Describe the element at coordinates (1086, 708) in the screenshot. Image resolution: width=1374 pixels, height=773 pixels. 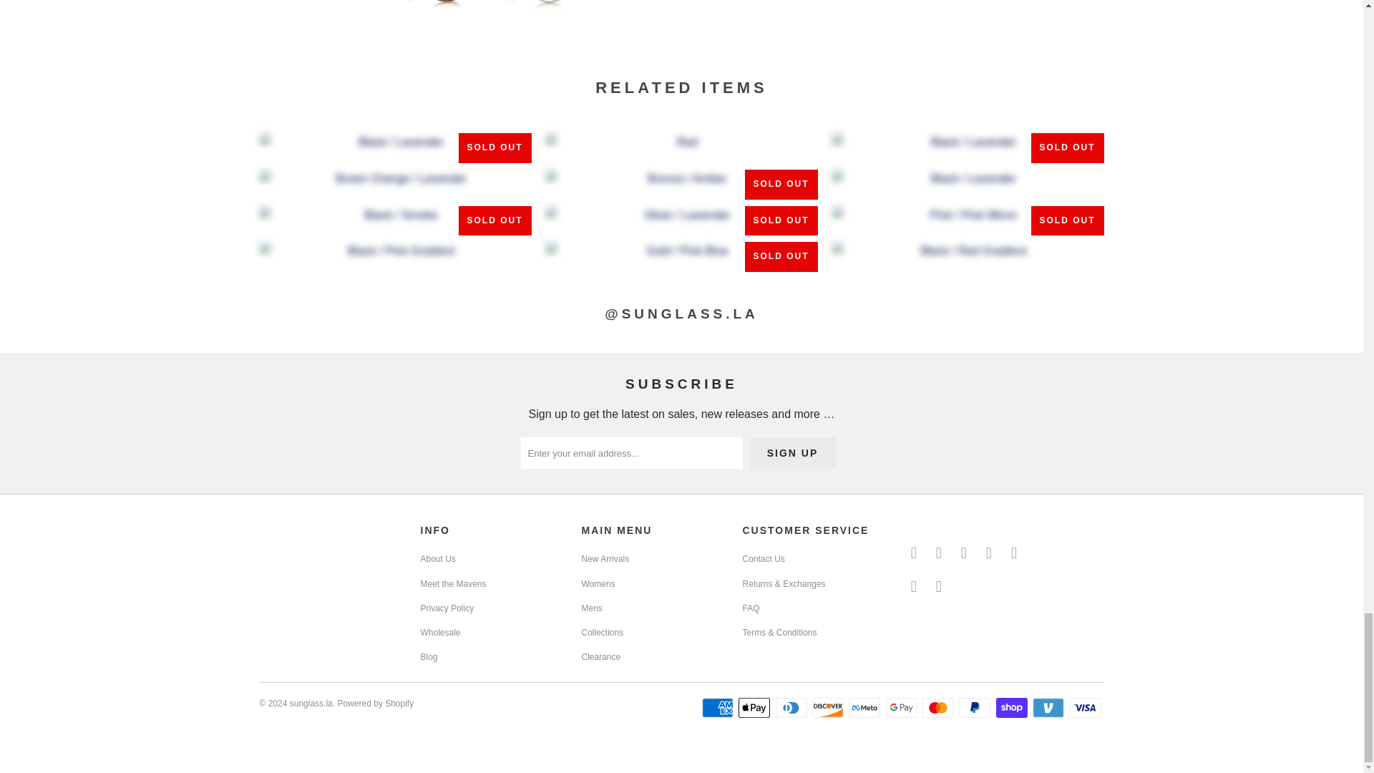
I see `Visa` at that location.